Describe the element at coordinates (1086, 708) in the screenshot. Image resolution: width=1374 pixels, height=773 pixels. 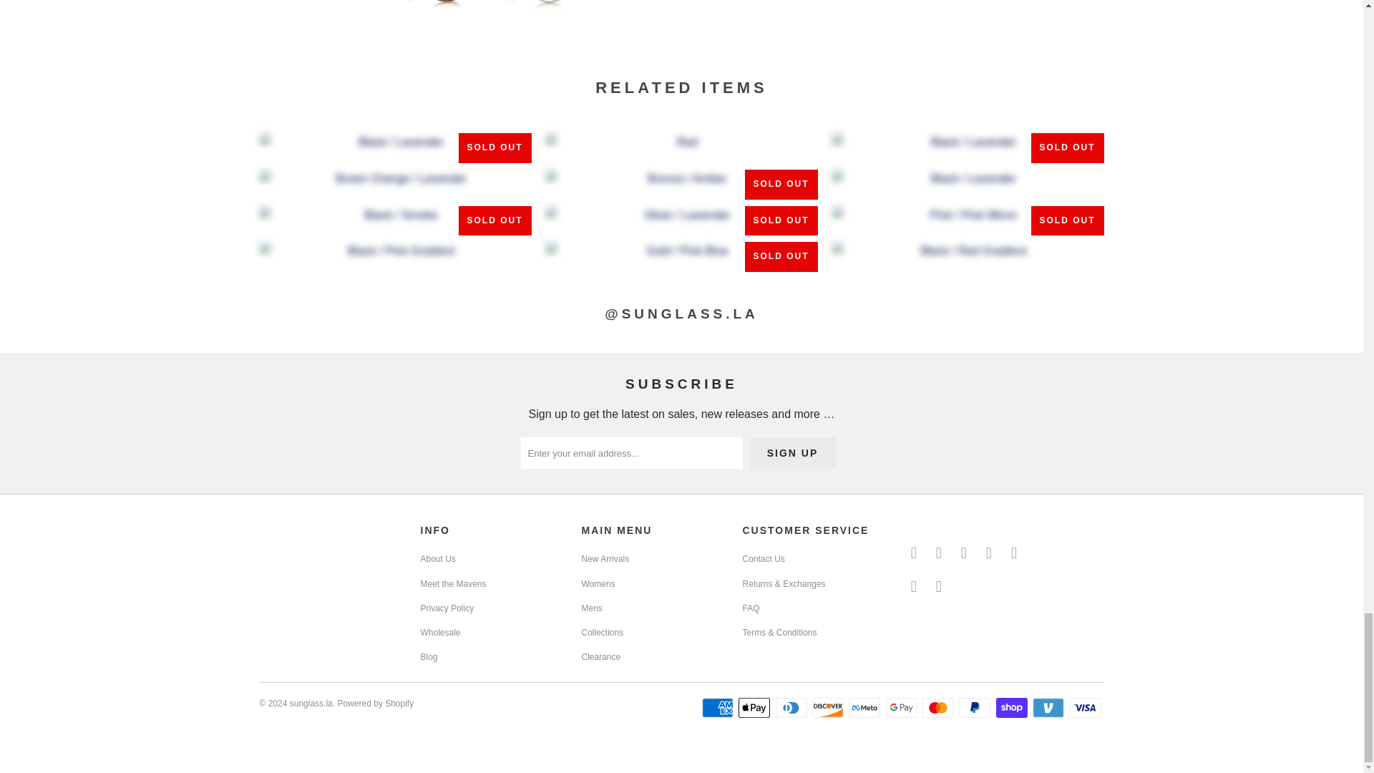
I see `Visa` at that location.